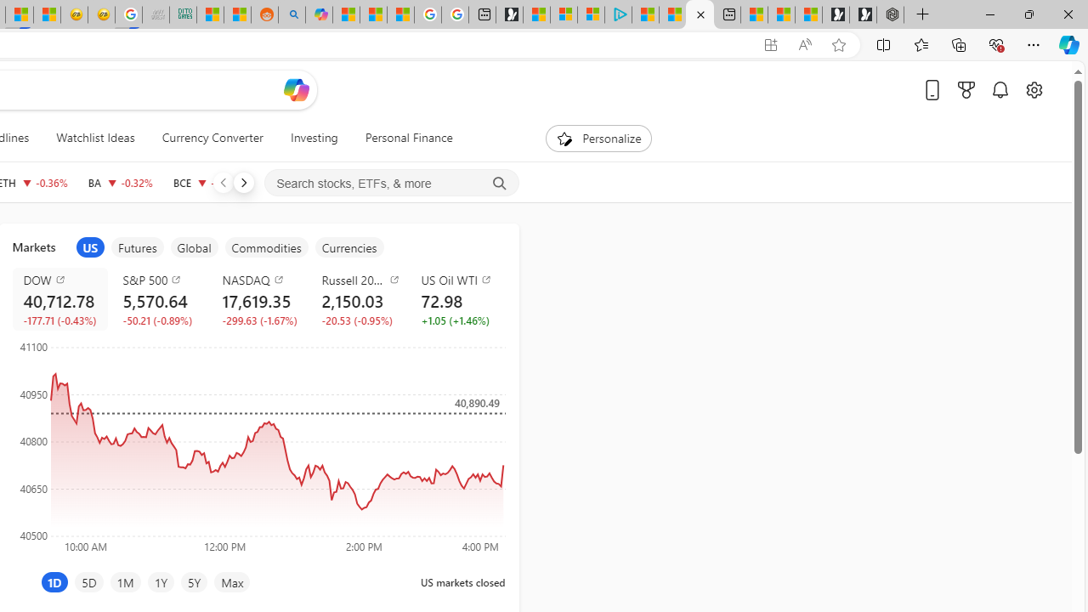 This screenshot has width=1088, height=612. I want to click on Microsoft Copilot in Bing, so click(318, 15).